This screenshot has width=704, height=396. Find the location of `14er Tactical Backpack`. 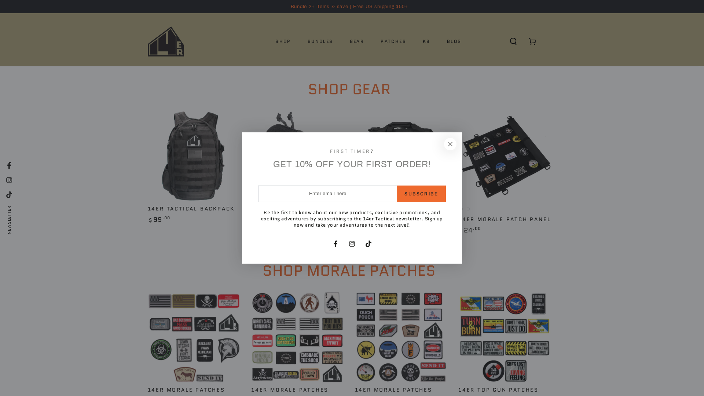

14er Tactical Backpack is located at coordinates (194, 167).